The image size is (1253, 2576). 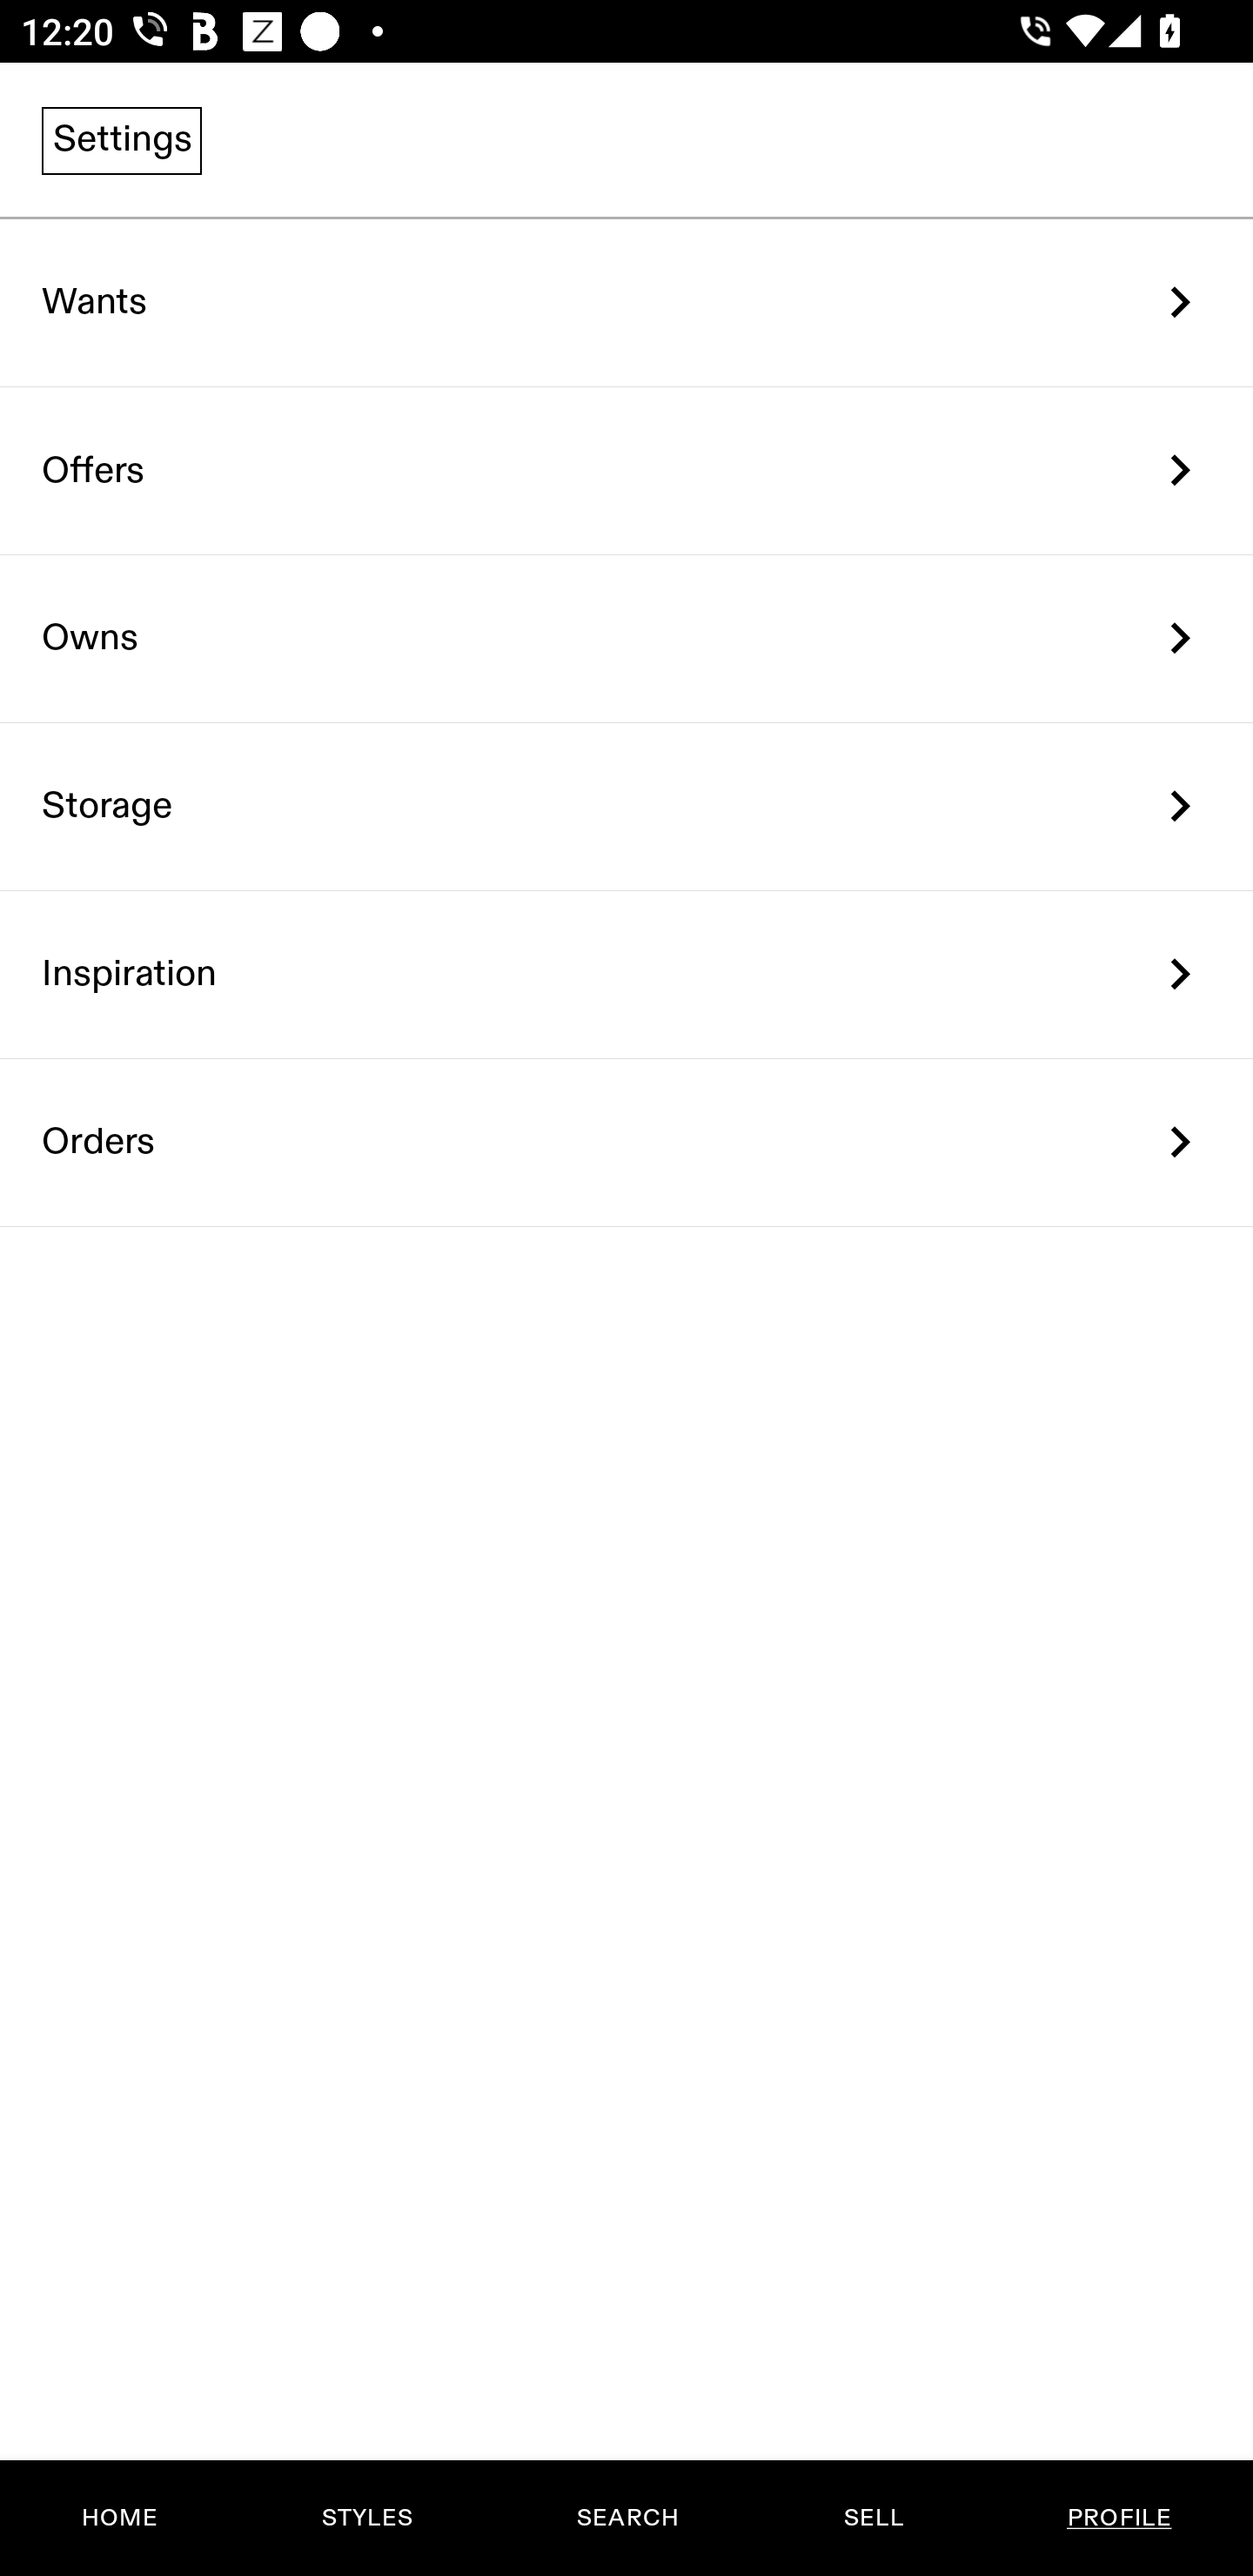 What do you see at coordinates (366, 2518) in the screenshot?
I see `STYLES` at bounding box center [366, 2518].